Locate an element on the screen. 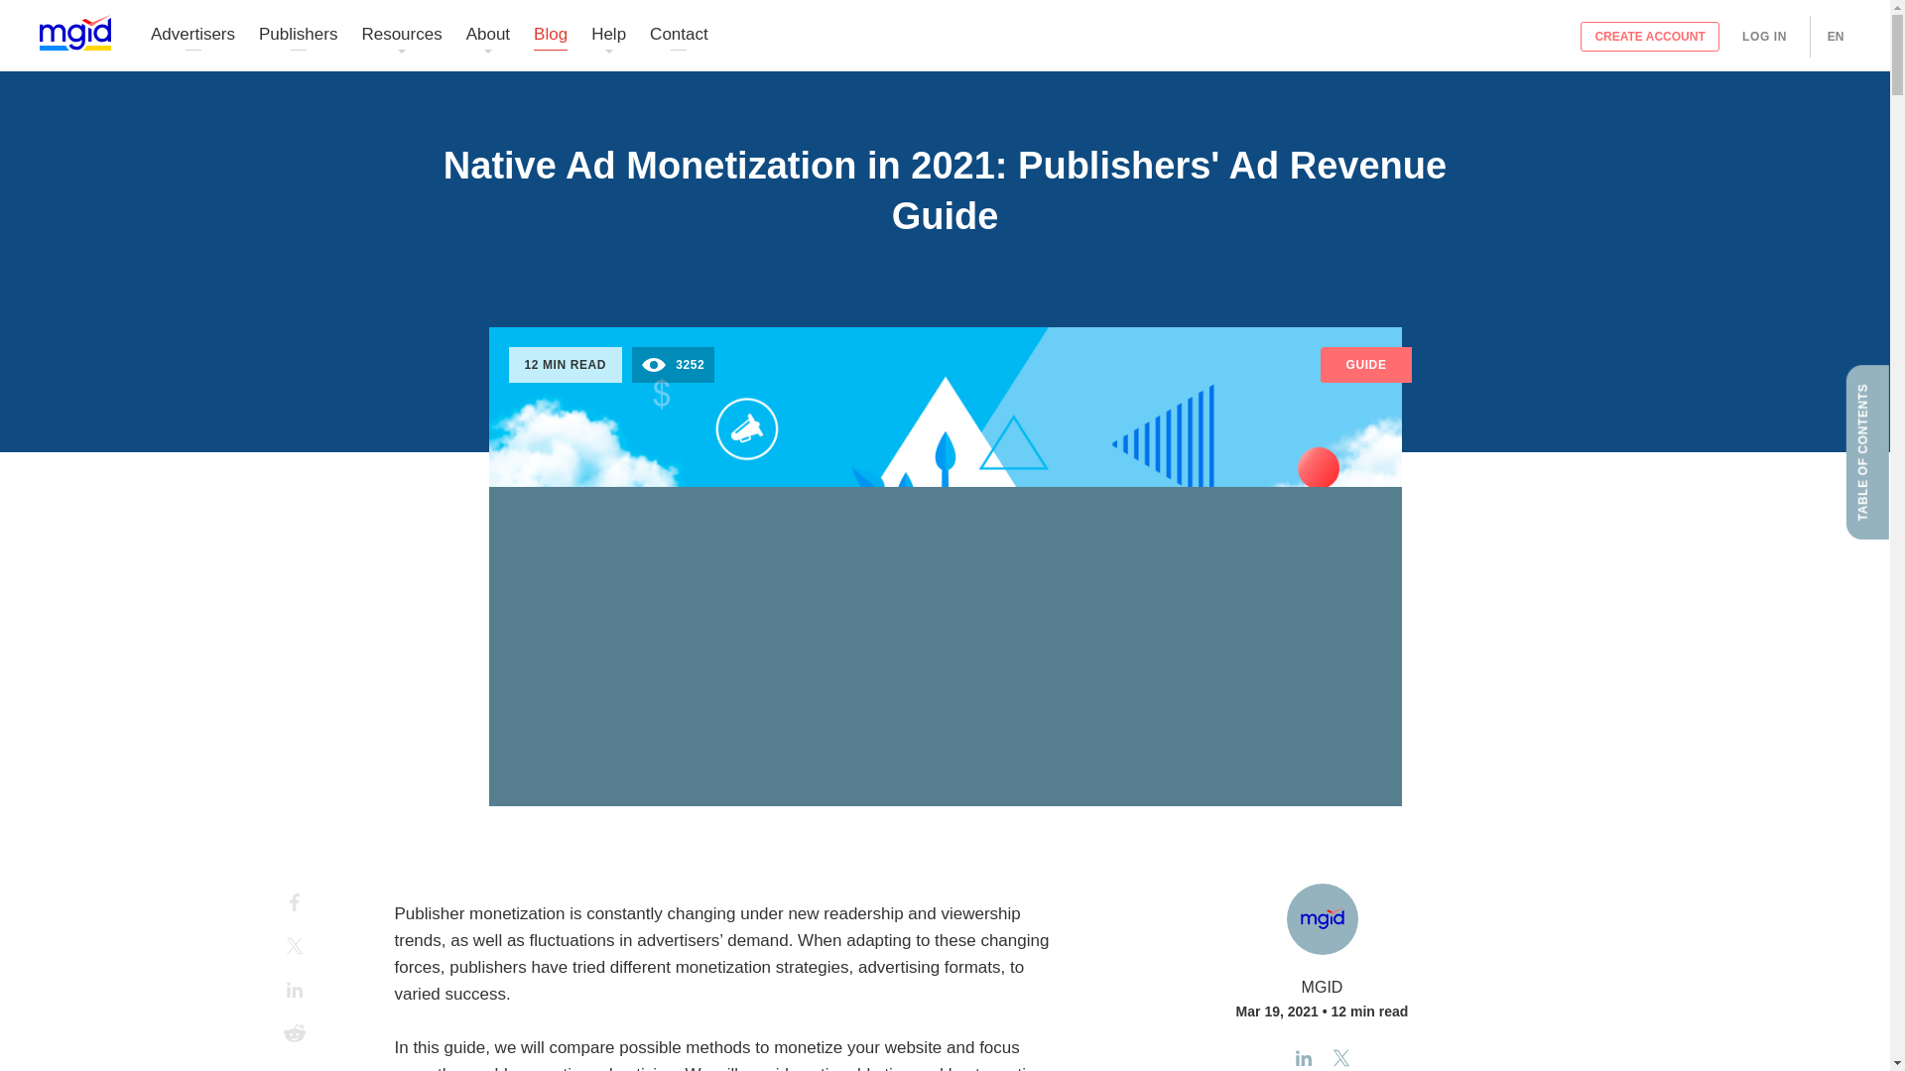  Guides is located at coordinates (945, 259).